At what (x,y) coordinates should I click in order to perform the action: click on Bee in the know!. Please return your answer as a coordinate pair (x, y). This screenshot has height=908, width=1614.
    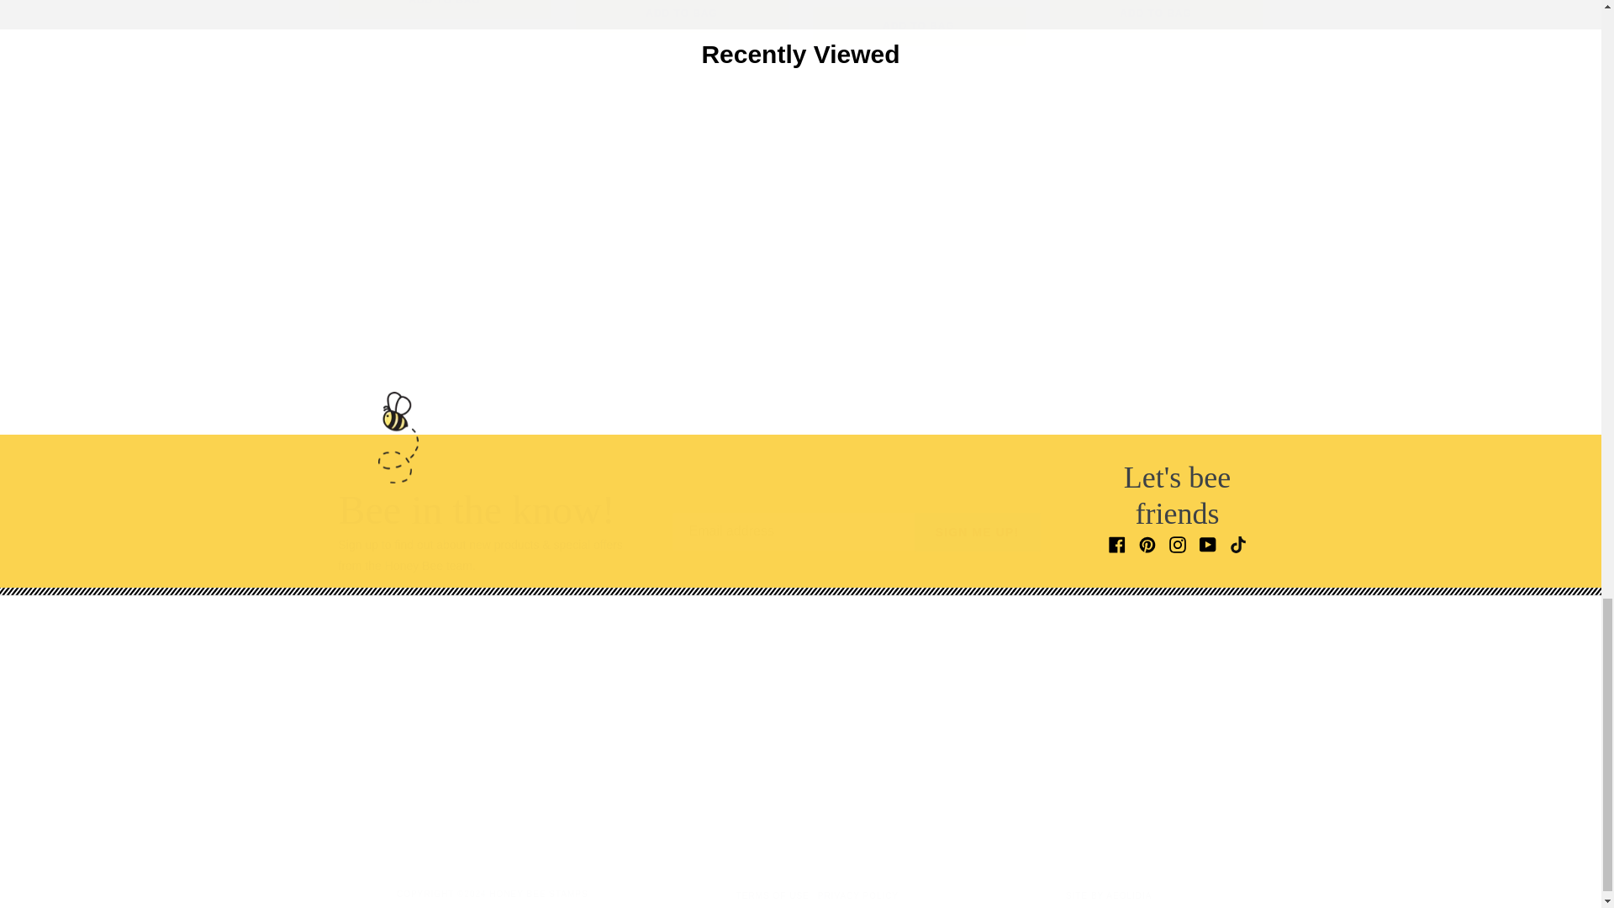
    Looking at the image, I should click on (856, 531).